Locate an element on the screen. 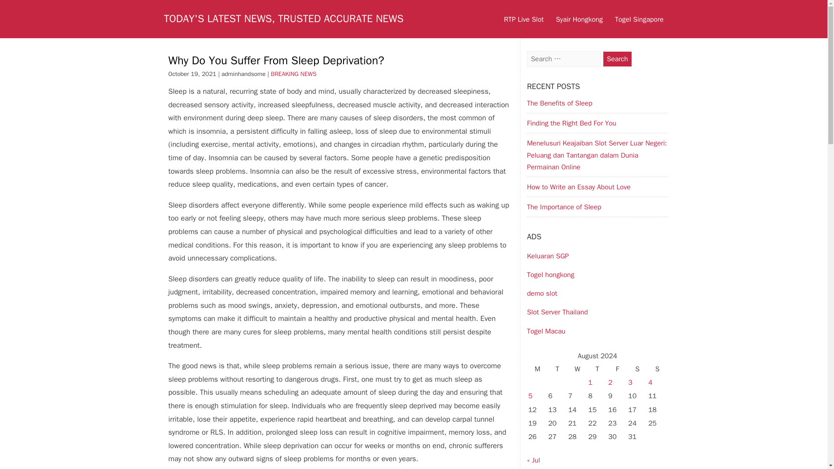  Tuesday is located at coordinates (557, 369).